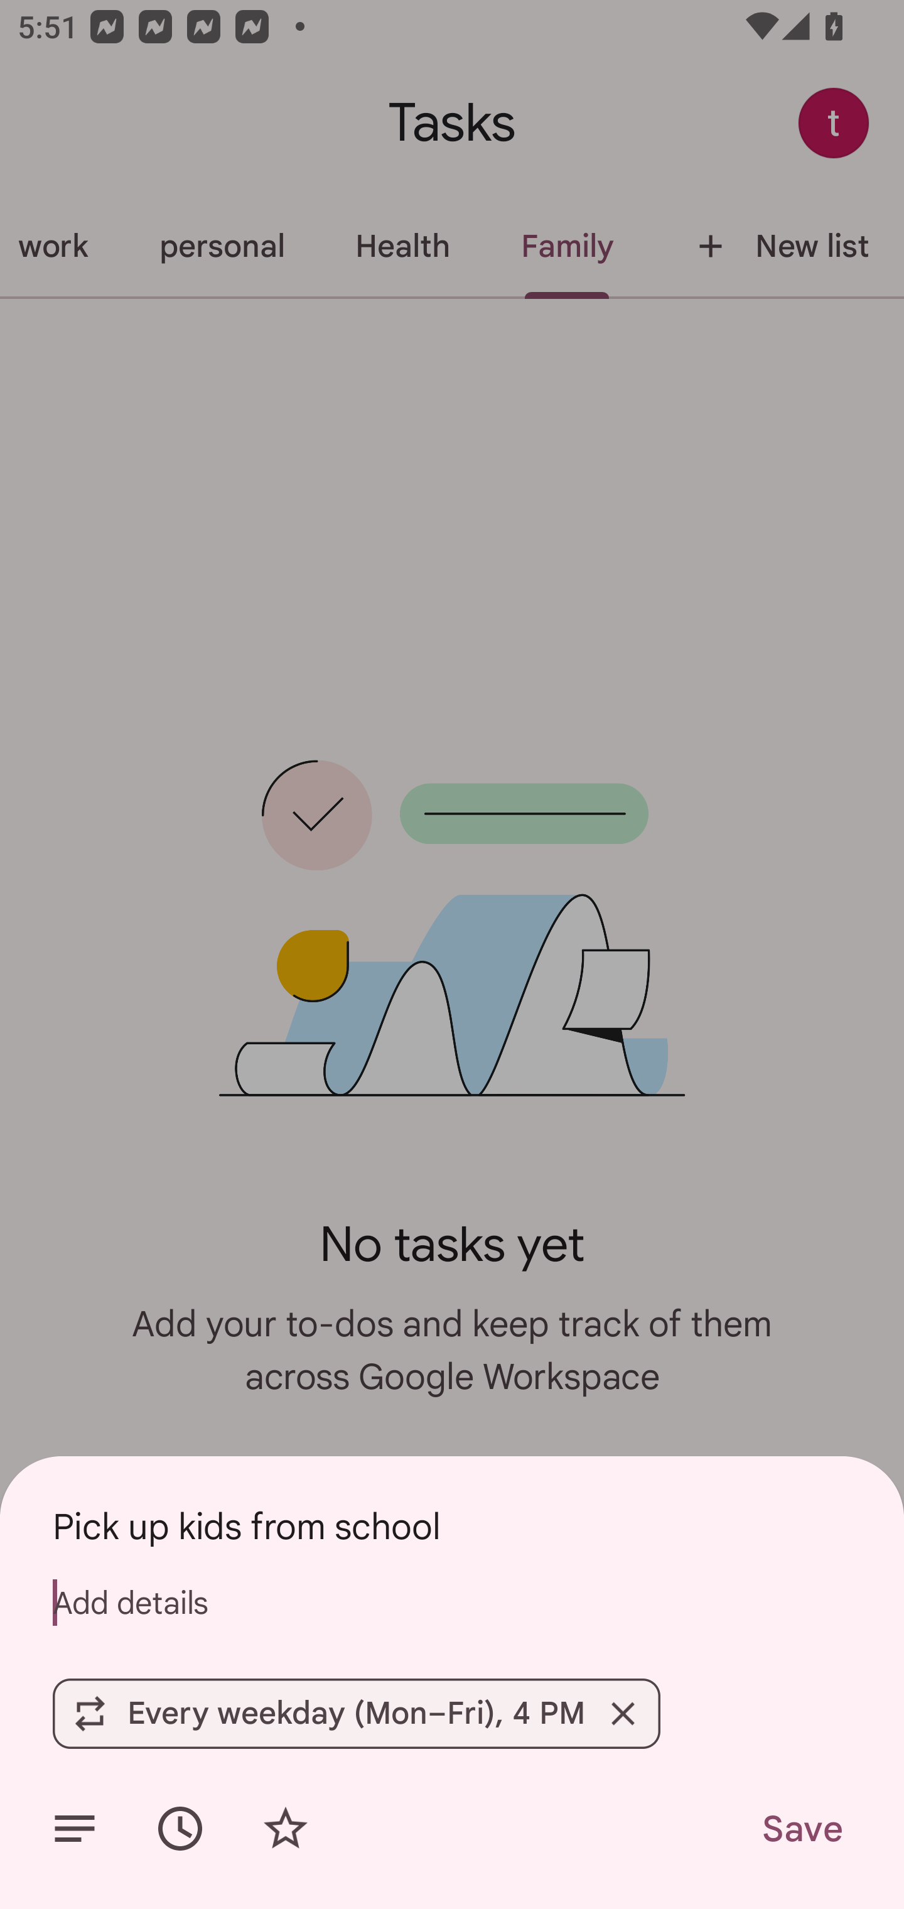 The image size is (904, 1909). I want to click on Add details, so click(74, 1829).